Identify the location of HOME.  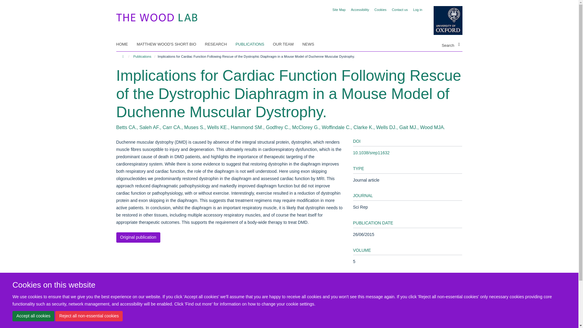
(126, 44).